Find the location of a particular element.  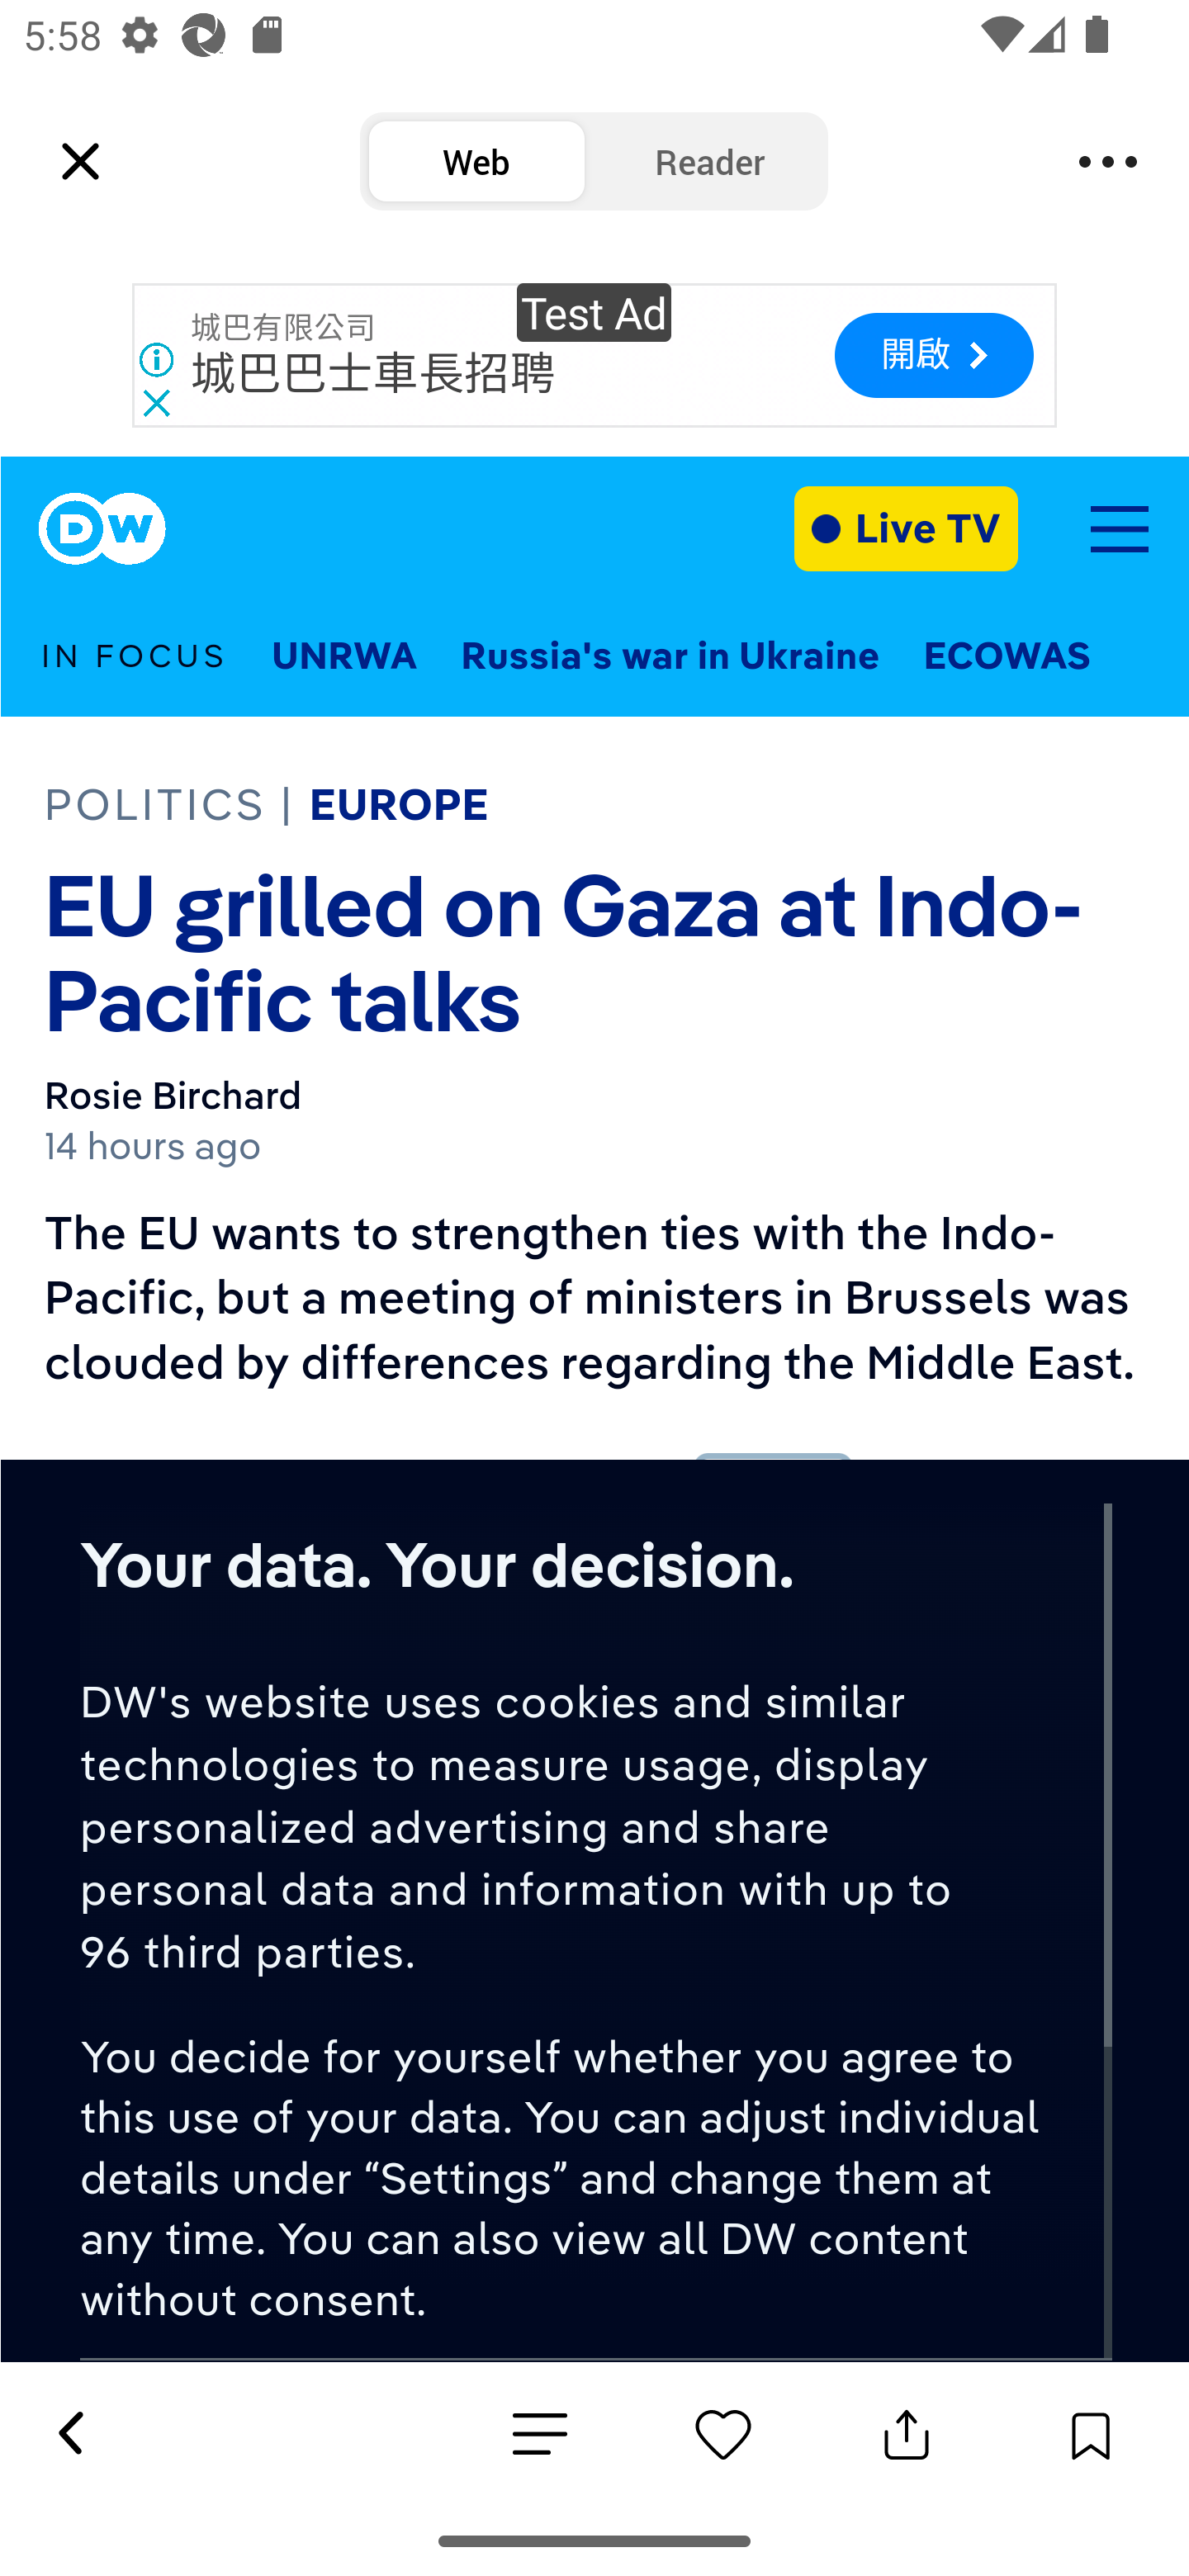

News Detail Emotion is located at coordinates (723, 2434).